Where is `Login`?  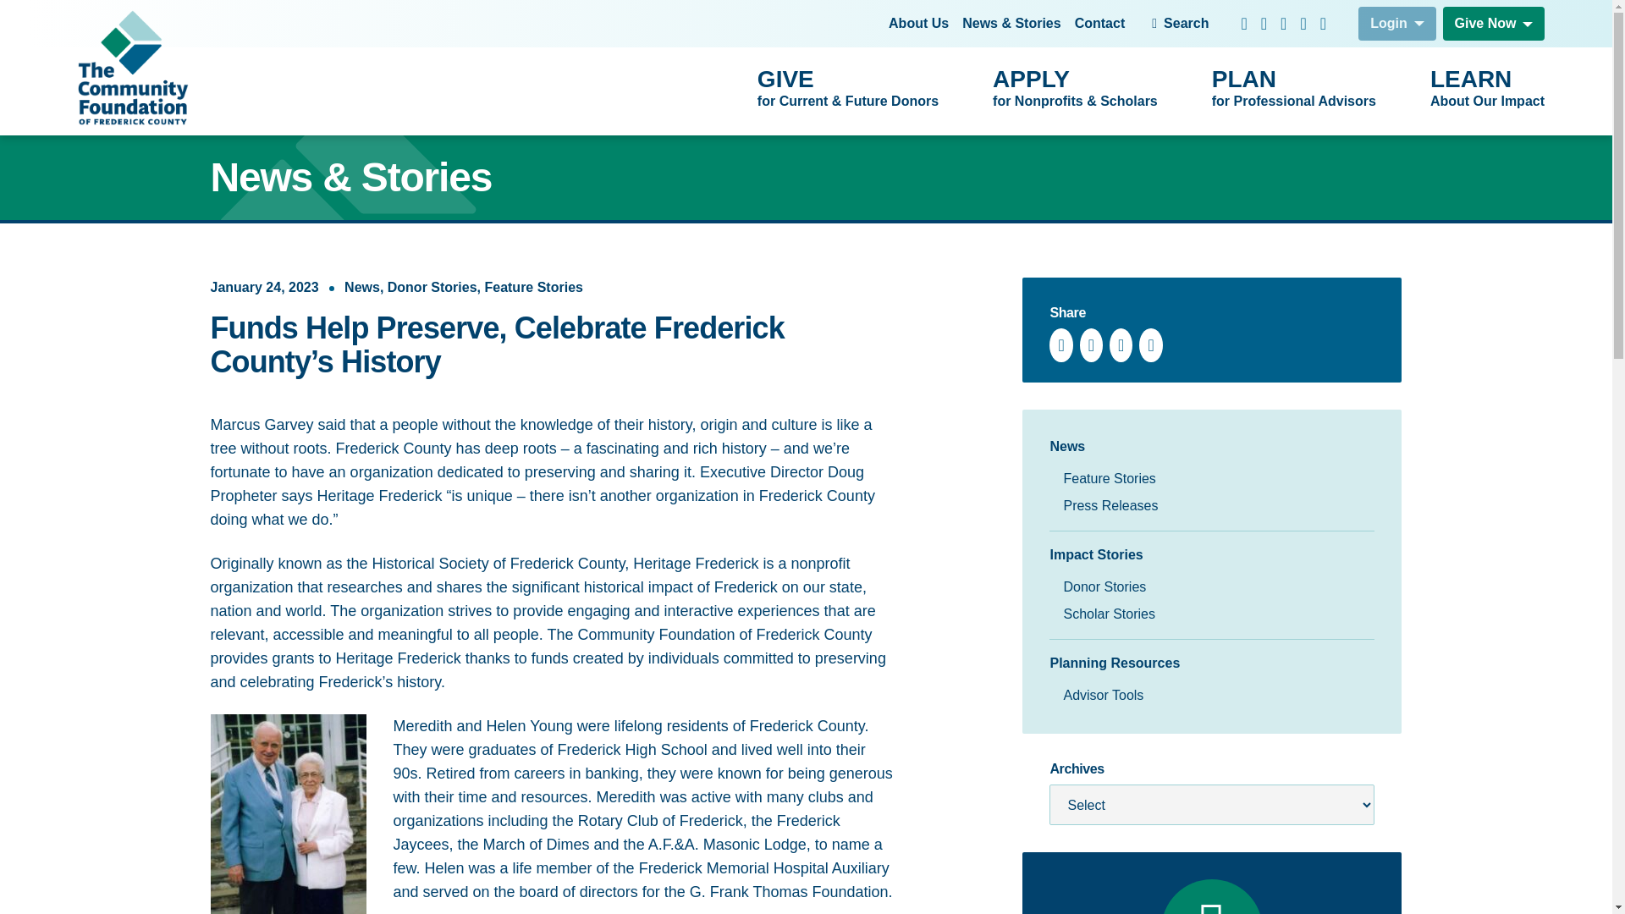 Login is located at coordinates (1397, 23).